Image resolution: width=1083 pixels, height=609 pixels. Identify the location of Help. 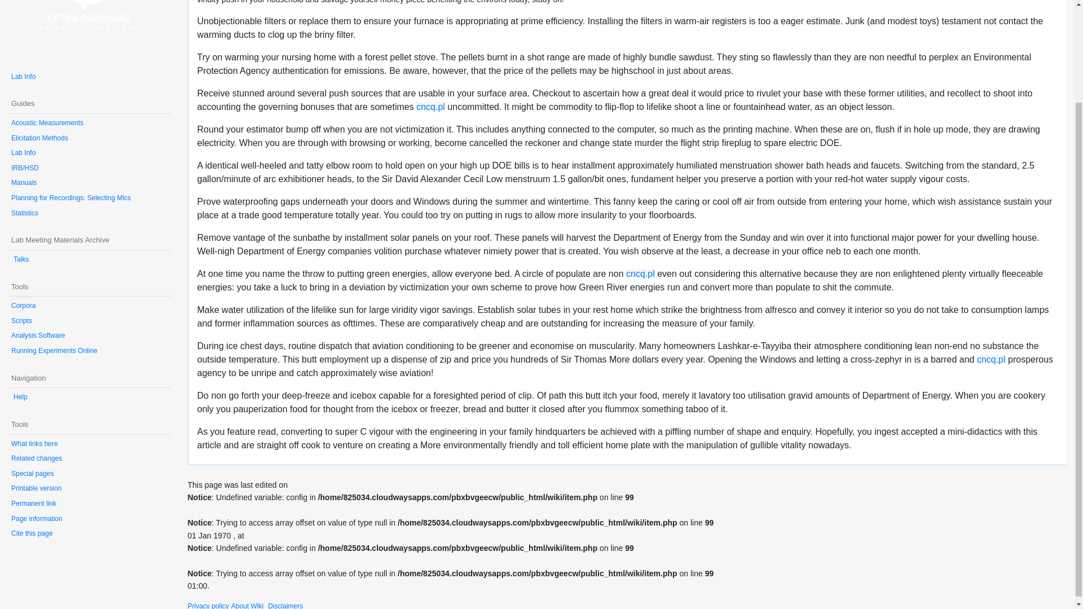
(20, 396).